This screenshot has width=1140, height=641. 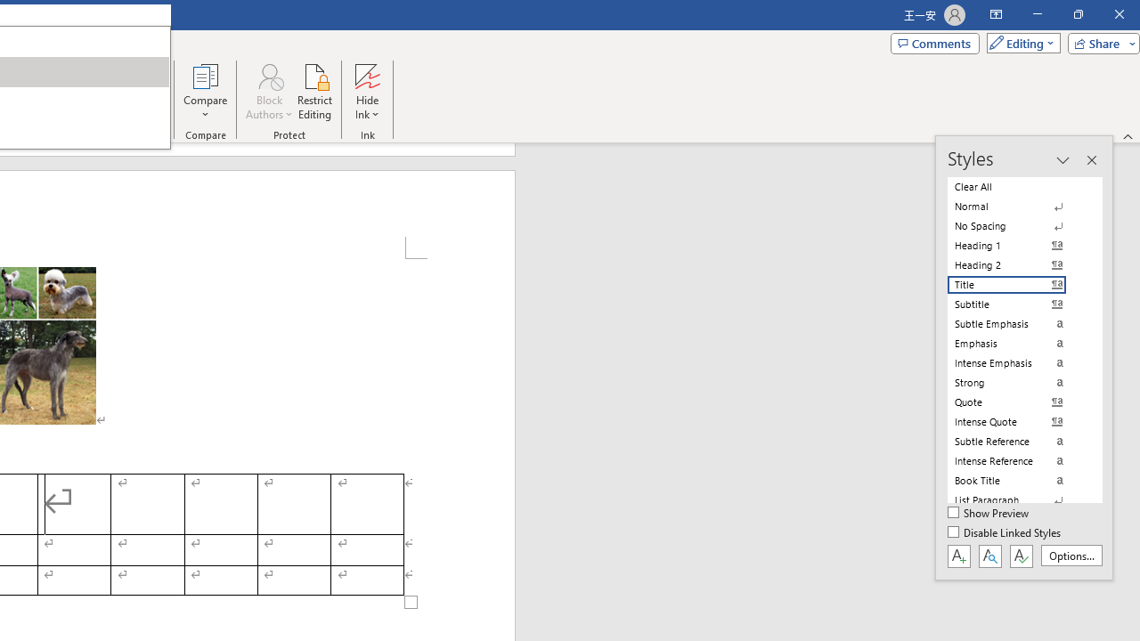 What do you see at coordinates (1017, 344) in the screenshot?
I see `Emphasis` at bounding box center [1017, 344].